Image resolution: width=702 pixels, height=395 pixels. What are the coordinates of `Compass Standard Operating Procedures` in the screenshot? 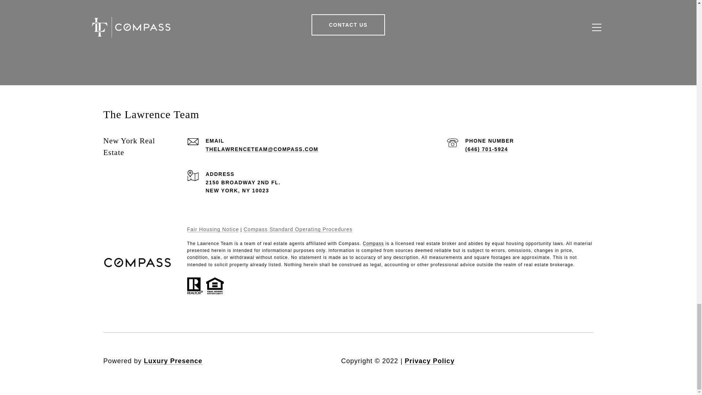 It's located at (298, 229).